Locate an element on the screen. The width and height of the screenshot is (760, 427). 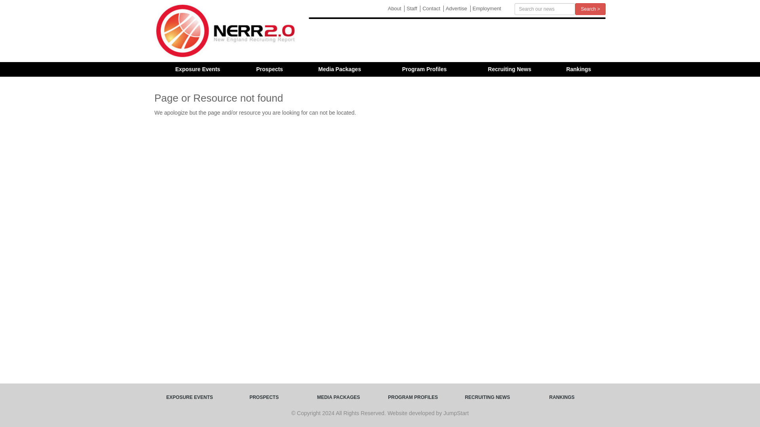
Media Packages is located at coordinates (340, 69).